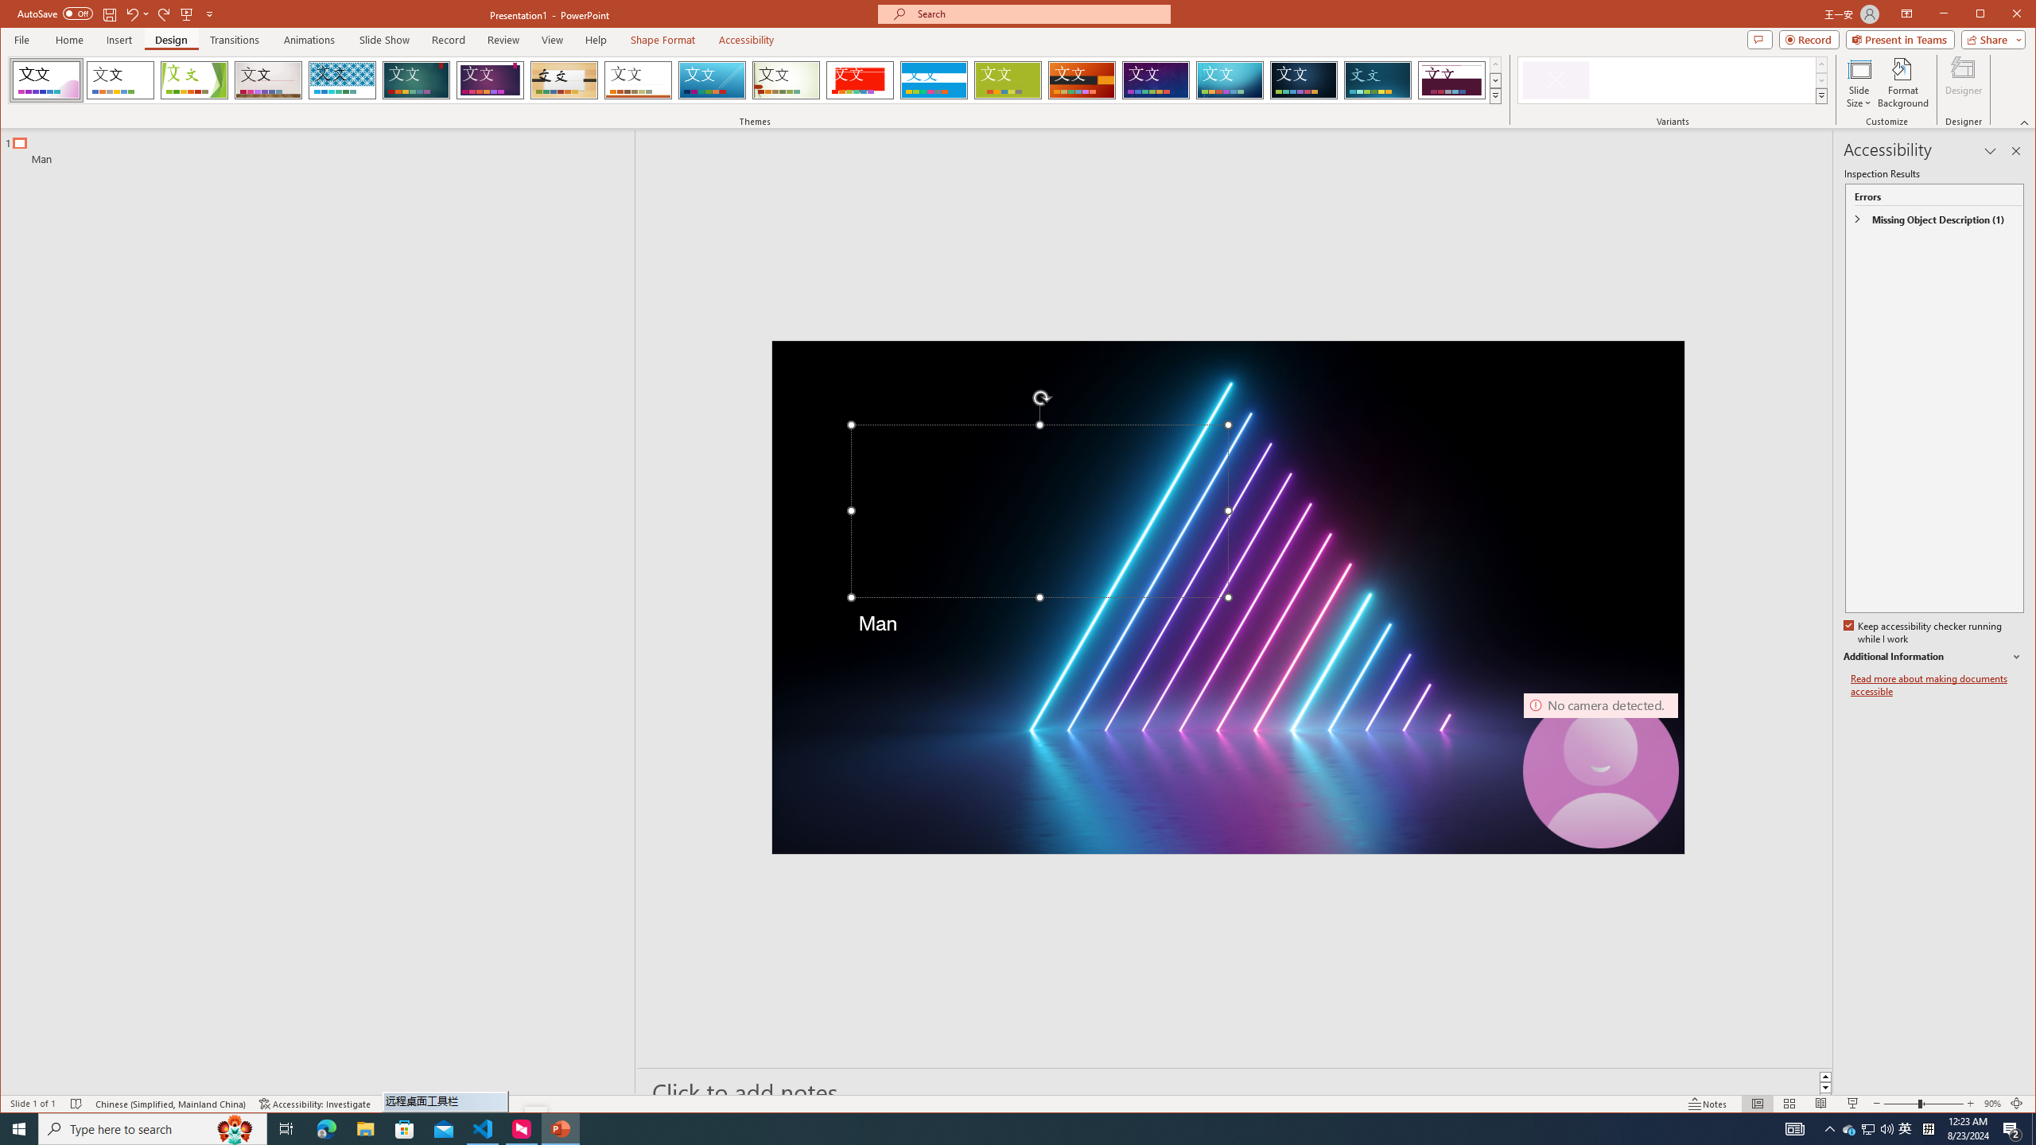  Describe the element at coordinates (46, 80) in the screenshot. I see `SwellVTI` at that location.